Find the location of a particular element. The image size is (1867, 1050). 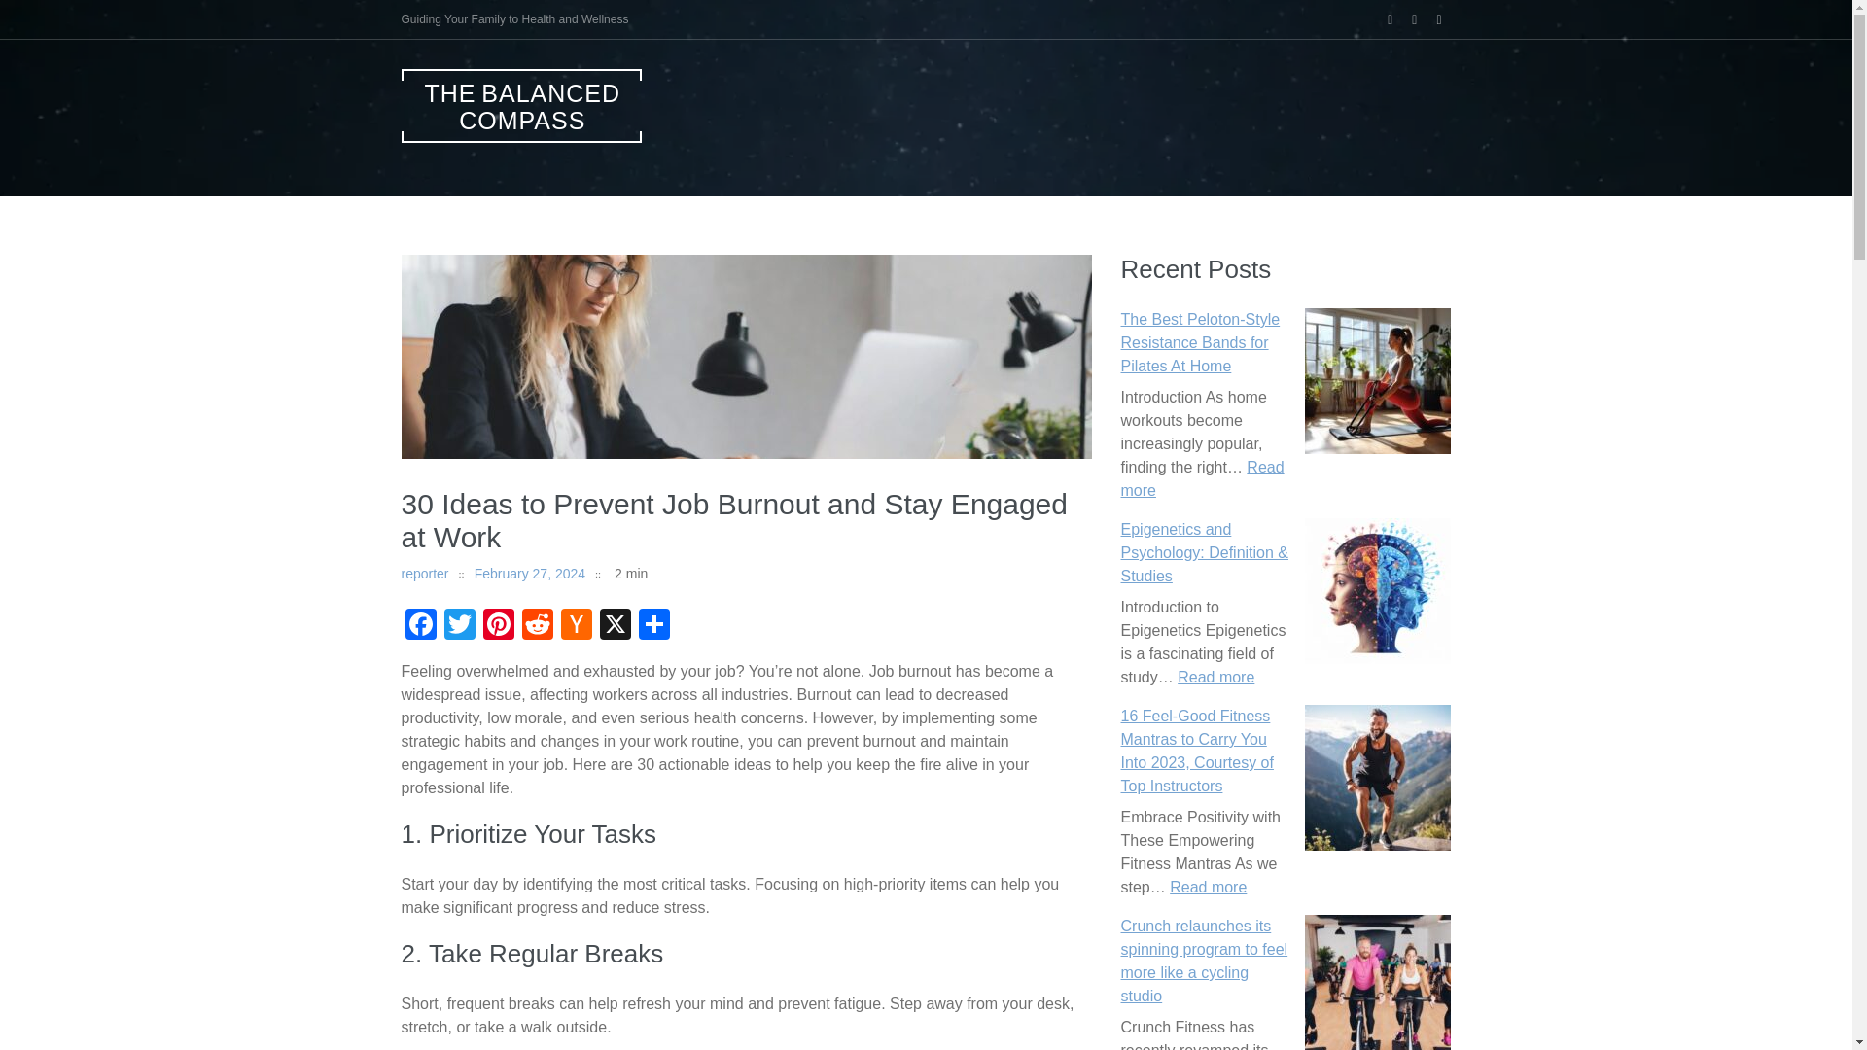

Reddit is located at coordinates (537, 626).